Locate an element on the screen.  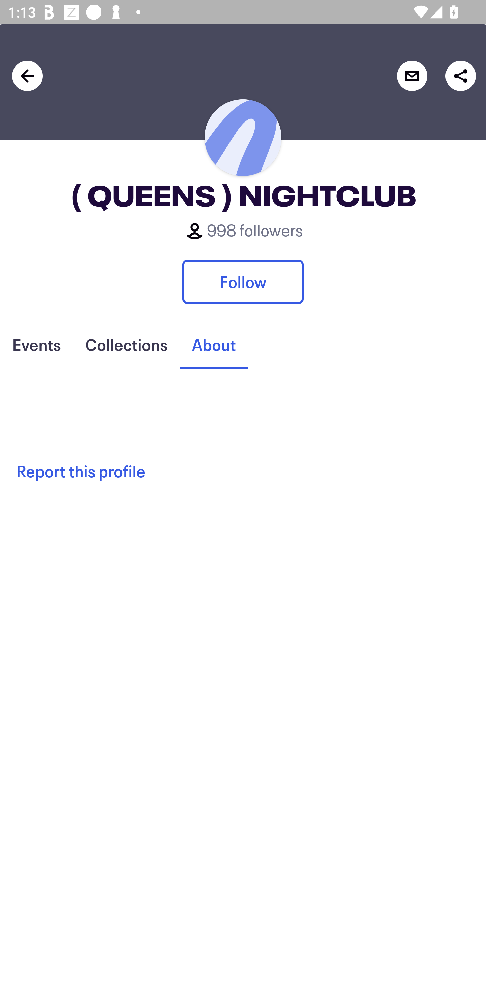
Back navigation arrow is located at coordinates (27, 76).